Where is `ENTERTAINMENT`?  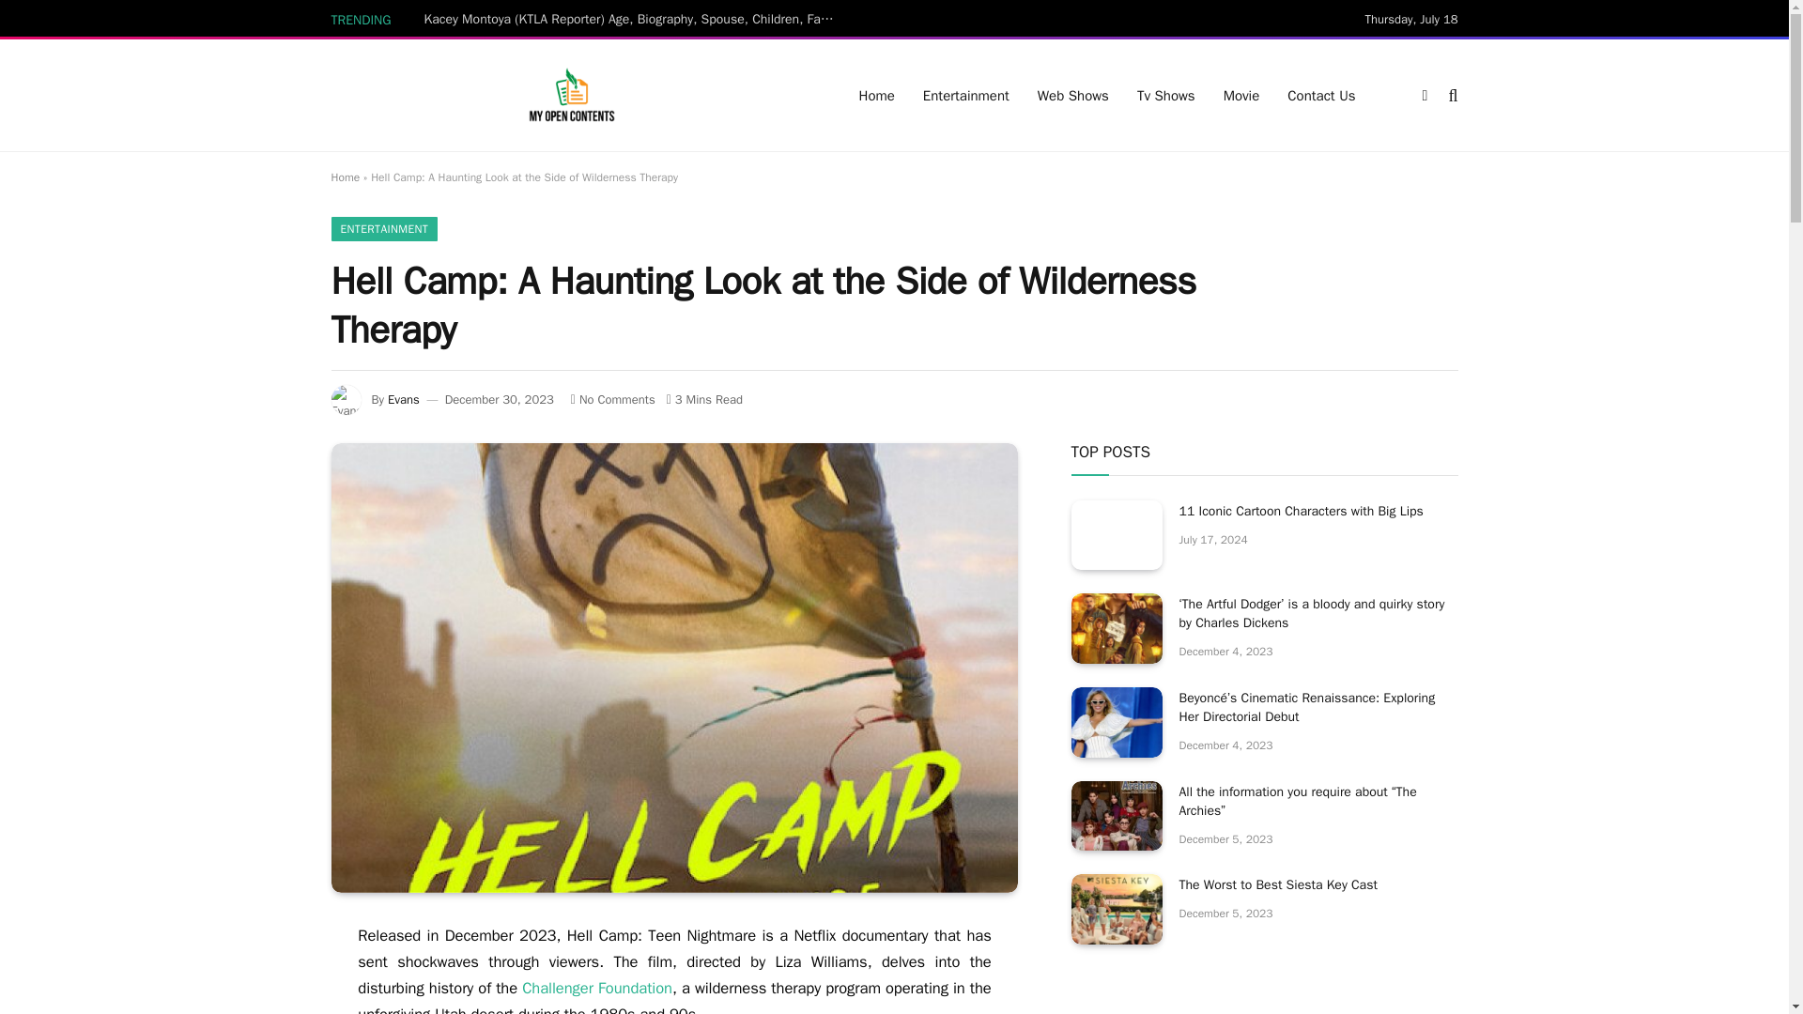
ENTERTAINMENT is located at coordinates (383, 229).